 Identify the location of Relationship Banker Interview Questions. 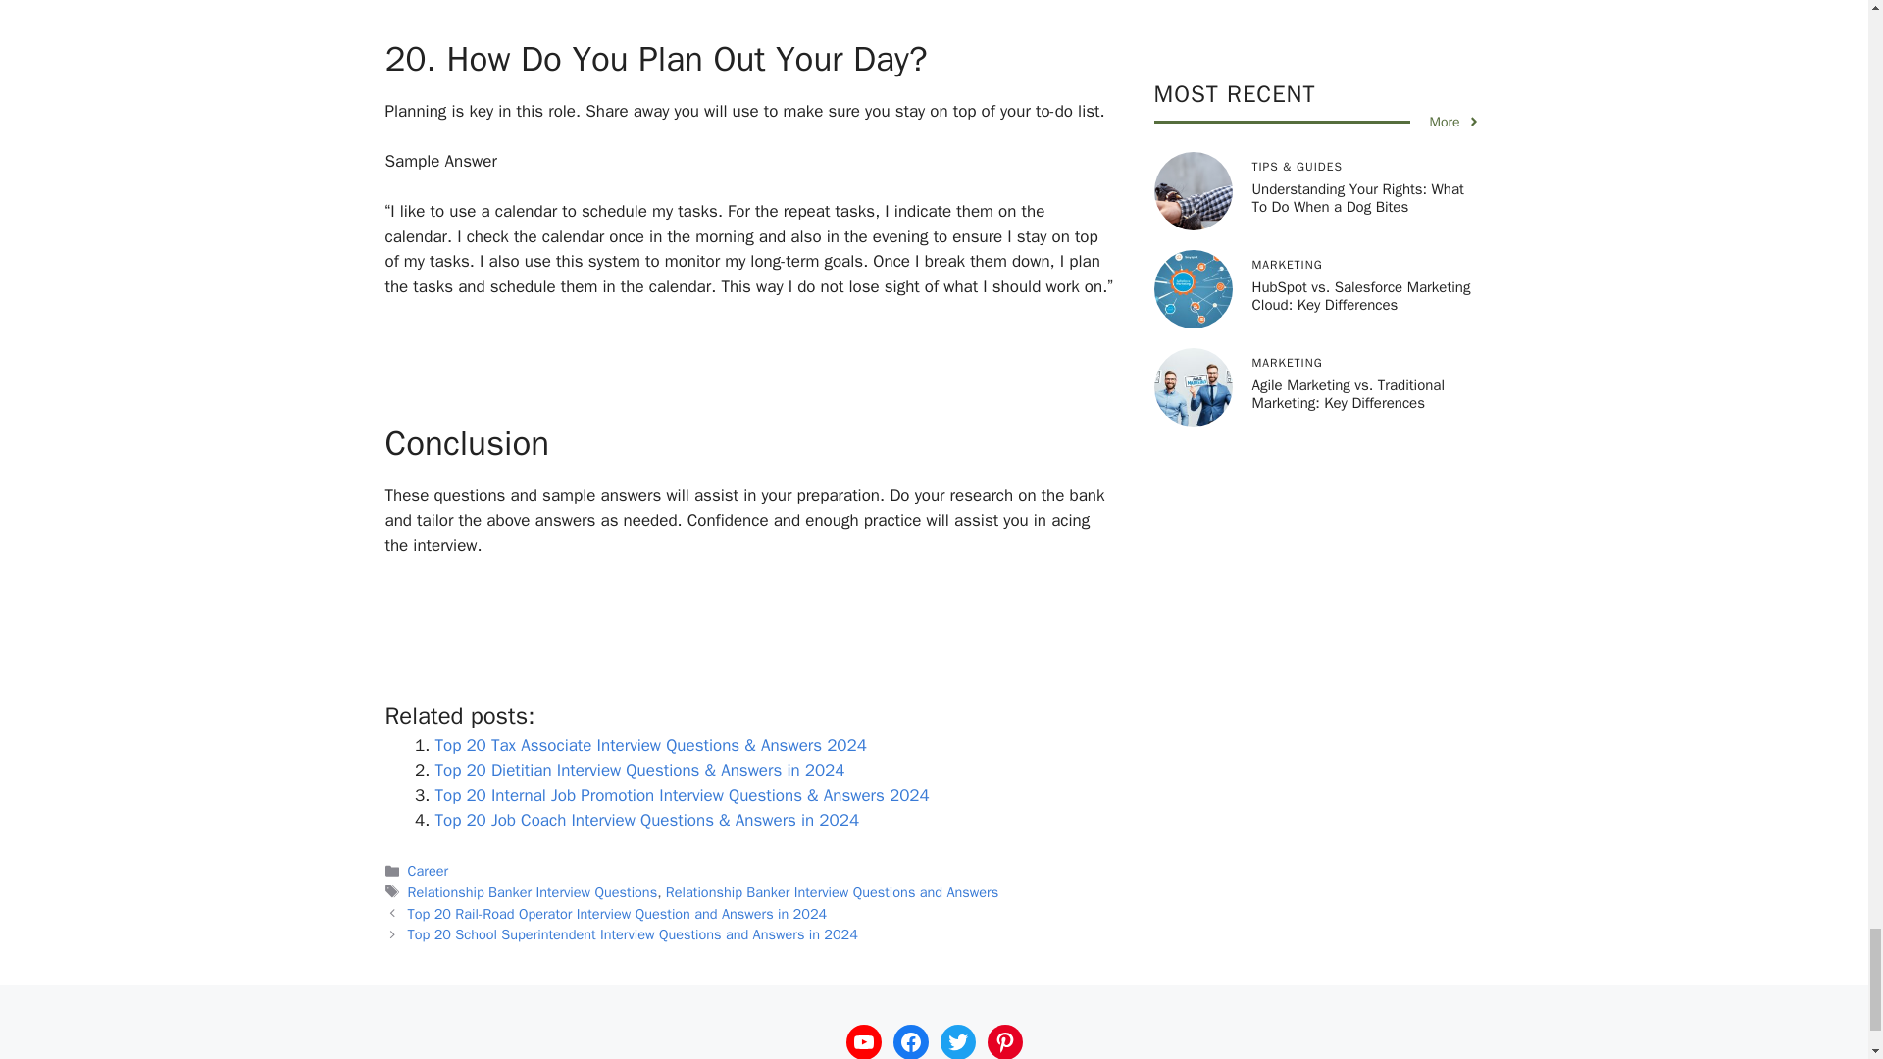
(533, 892).